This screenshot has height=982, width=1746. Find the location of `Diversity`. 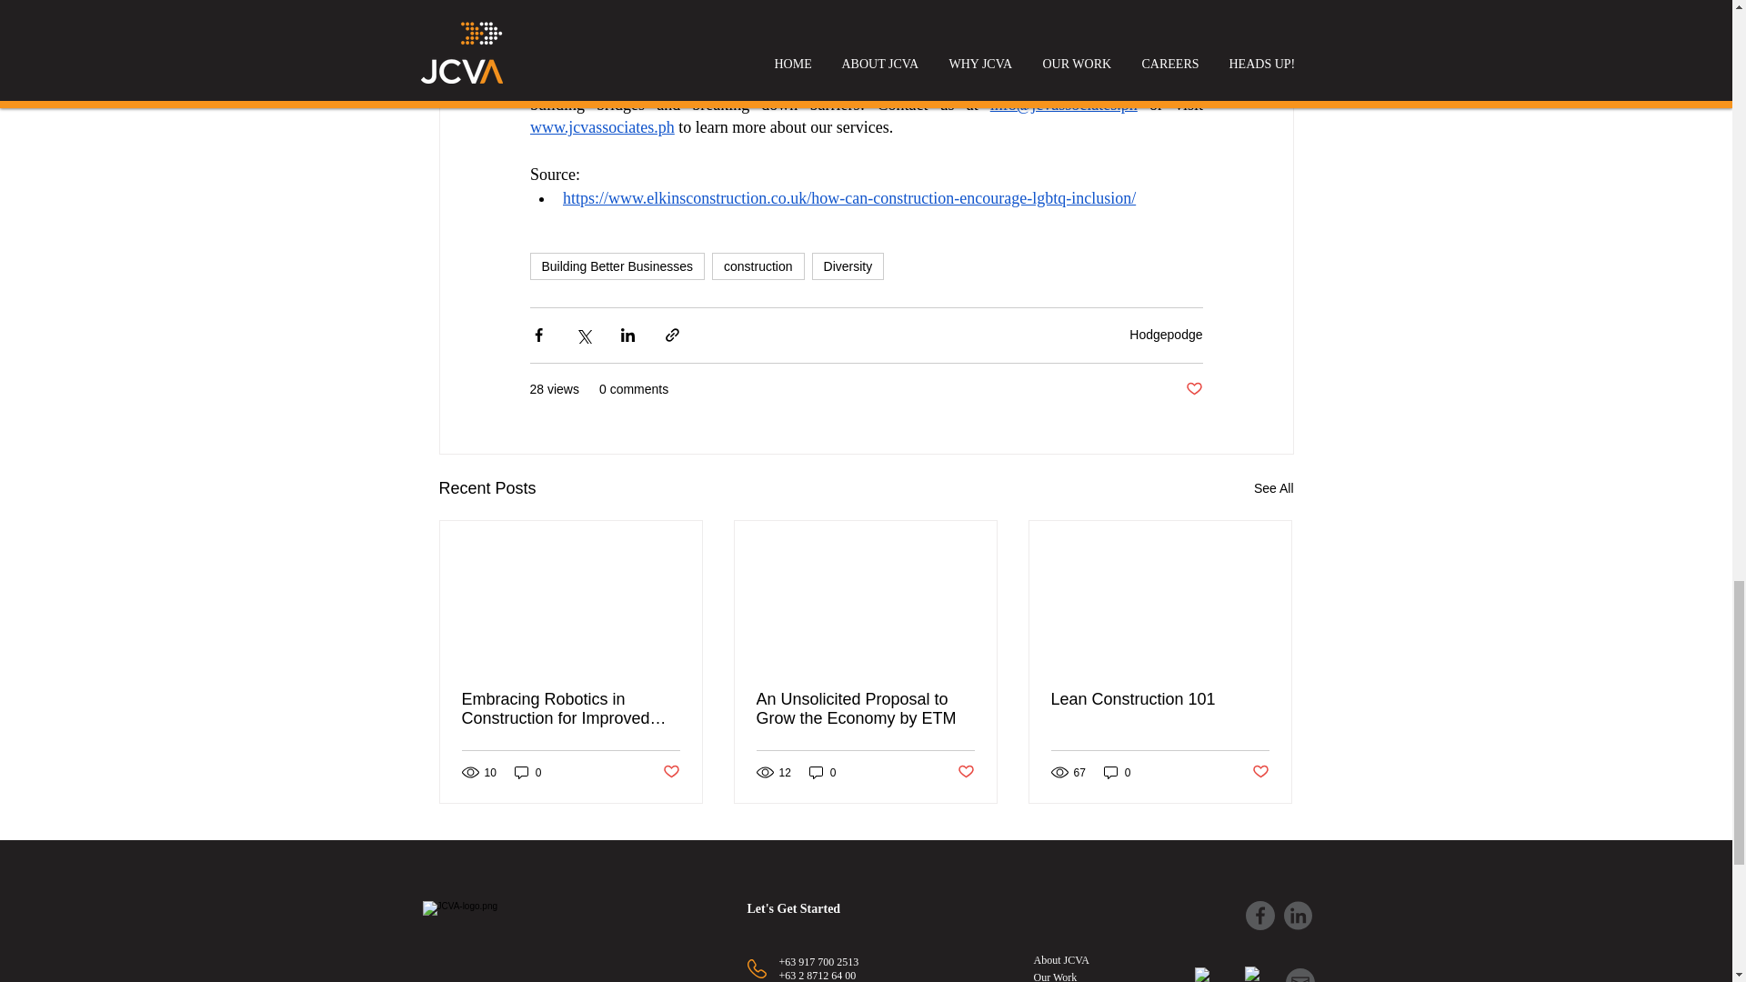

Diversity is located at coordinates (848, 266).